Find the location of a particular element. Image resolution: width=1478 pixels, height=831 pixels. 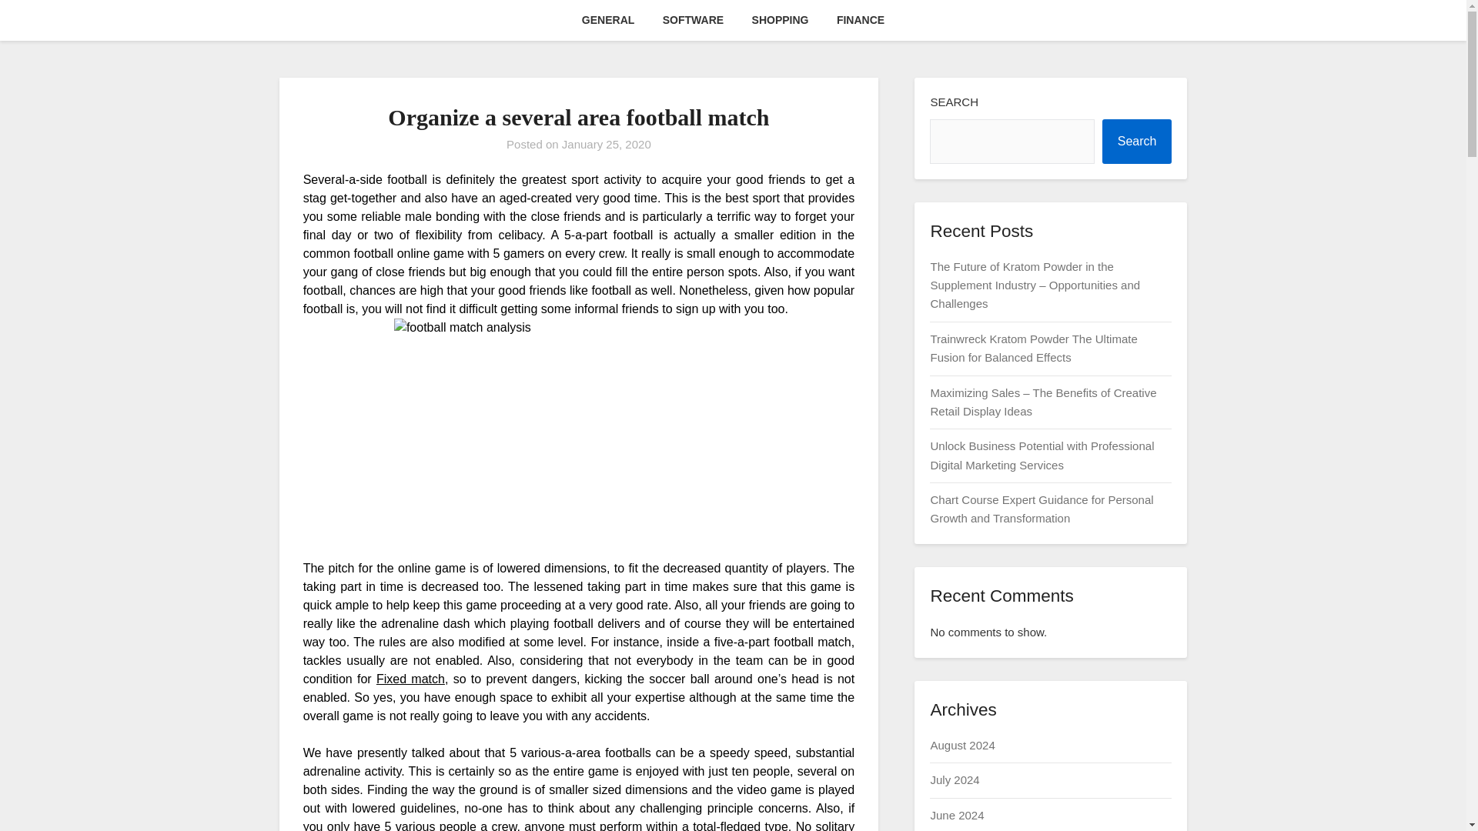

SHOPPING is located at coordinates (781, 20).